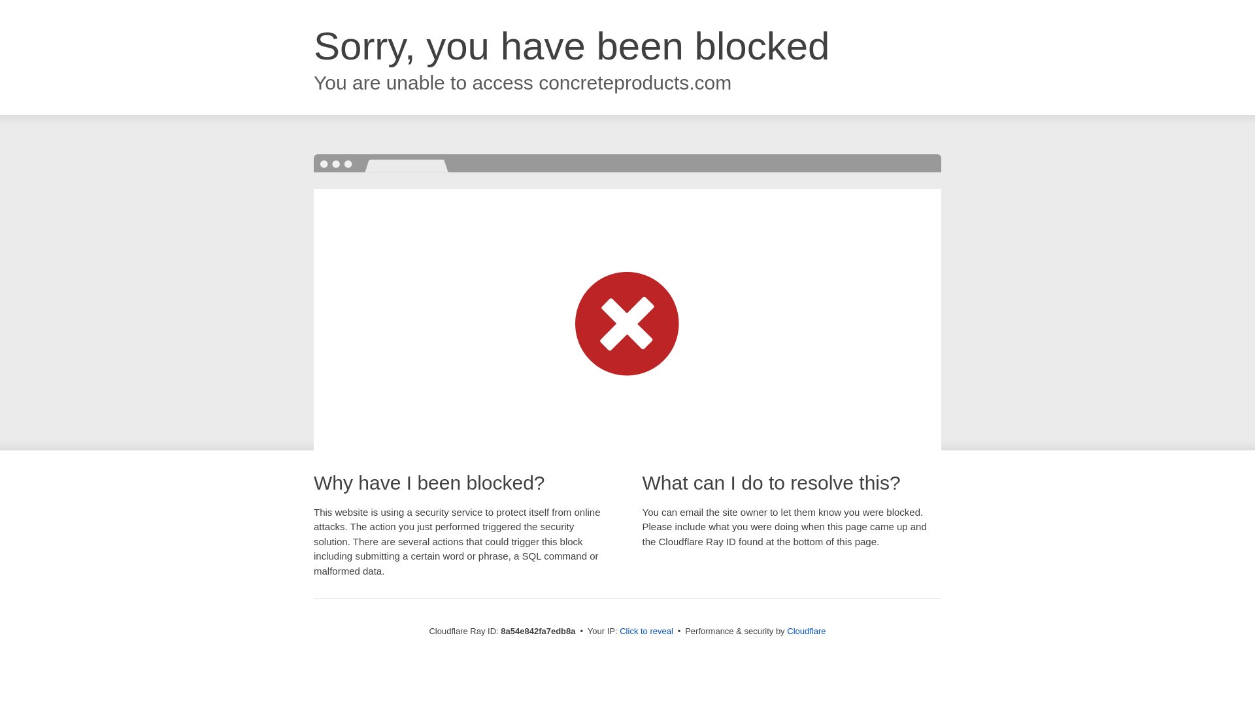 Image resolution: width=1255 pixels, height=706 pixels. What do you see at coordinates (646, 631) in the screenshot?
I see `Click to reveal` at bounding box center [646, 631].